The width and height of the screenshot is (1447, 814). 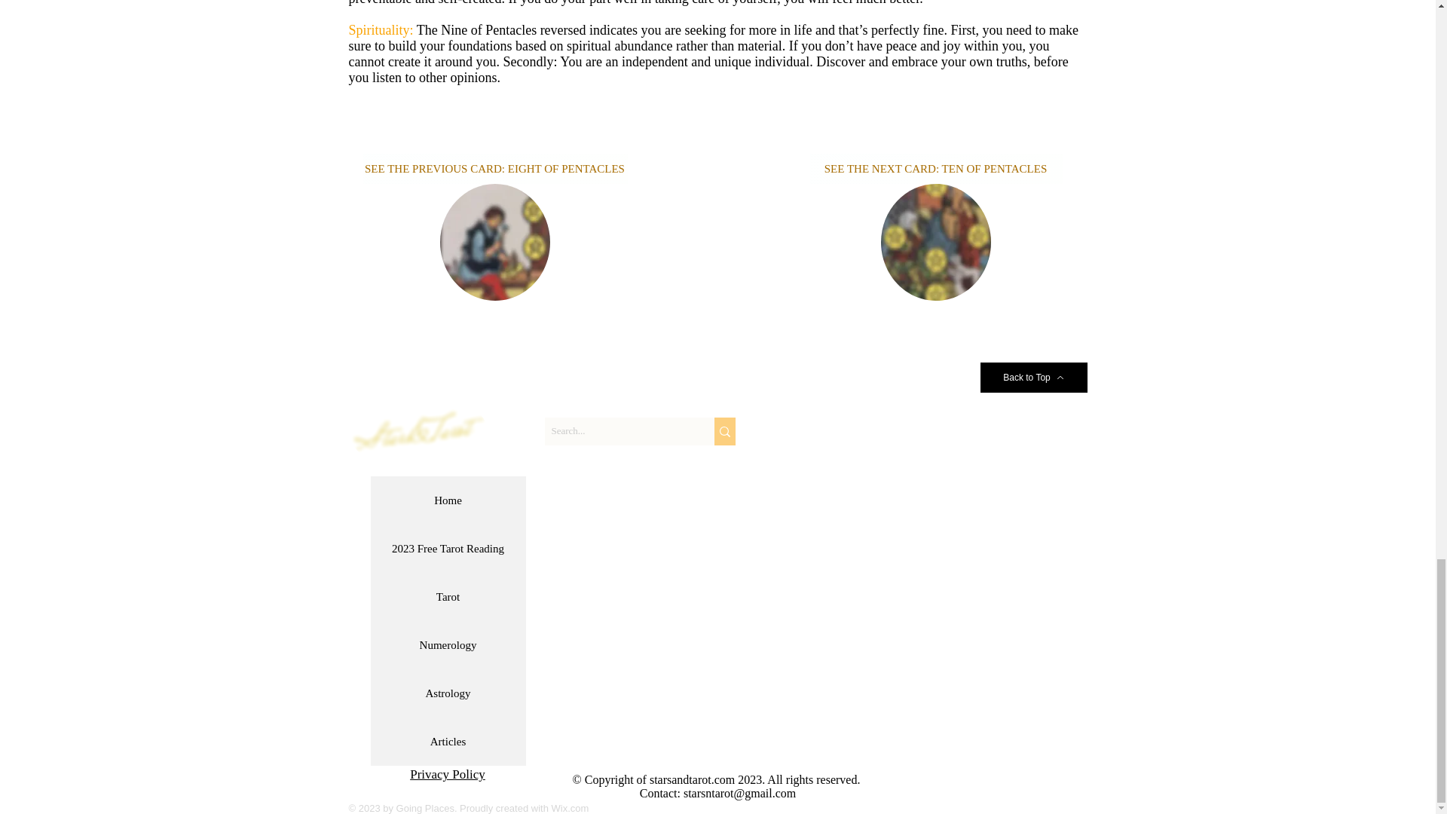 What do you see at coordinates (448, 645) in the screenshot?
I see `Numerology` at bounding box center [448, 645].